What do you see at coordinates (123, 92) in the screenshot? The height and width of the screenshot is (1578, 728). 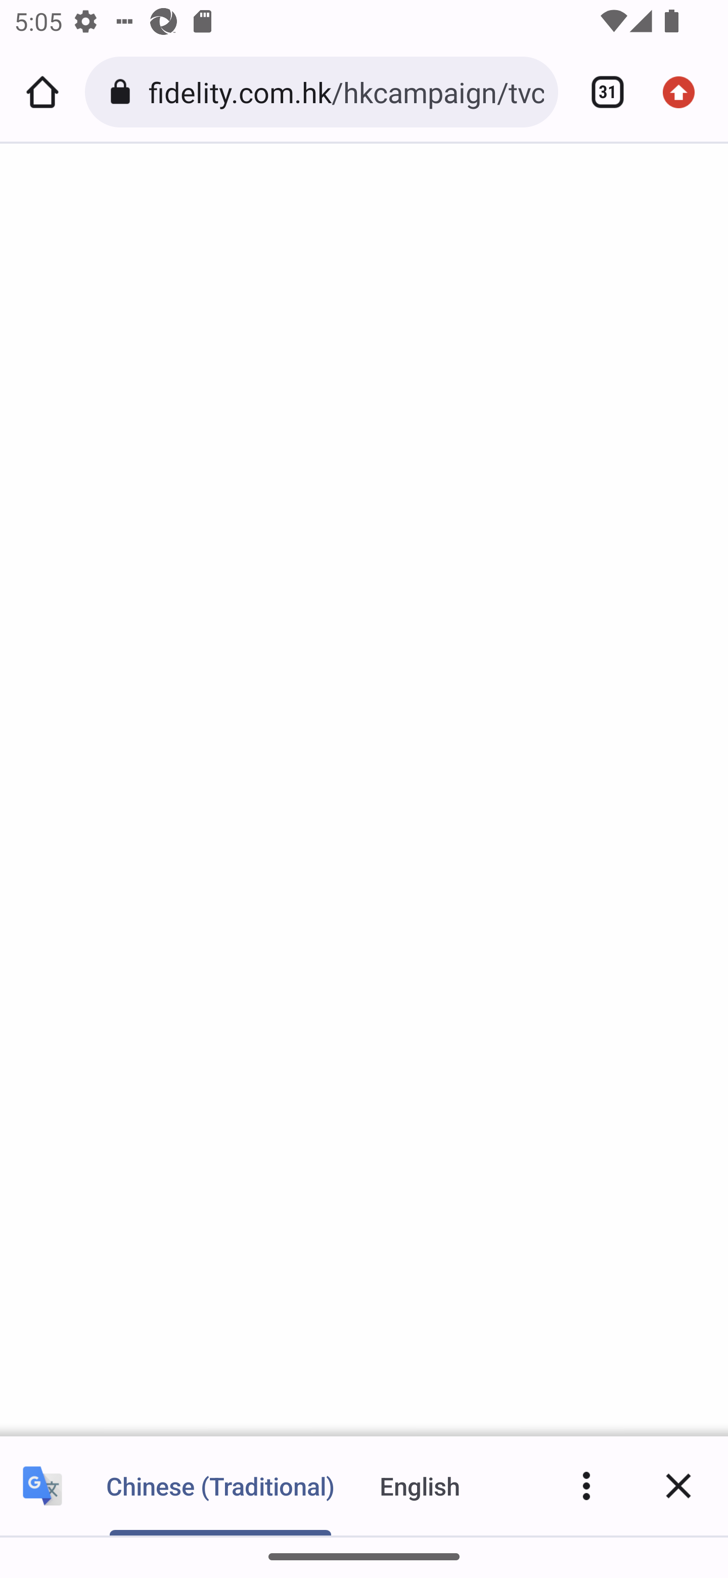 I see `Connection is secure` at bounding box center [123, 92].